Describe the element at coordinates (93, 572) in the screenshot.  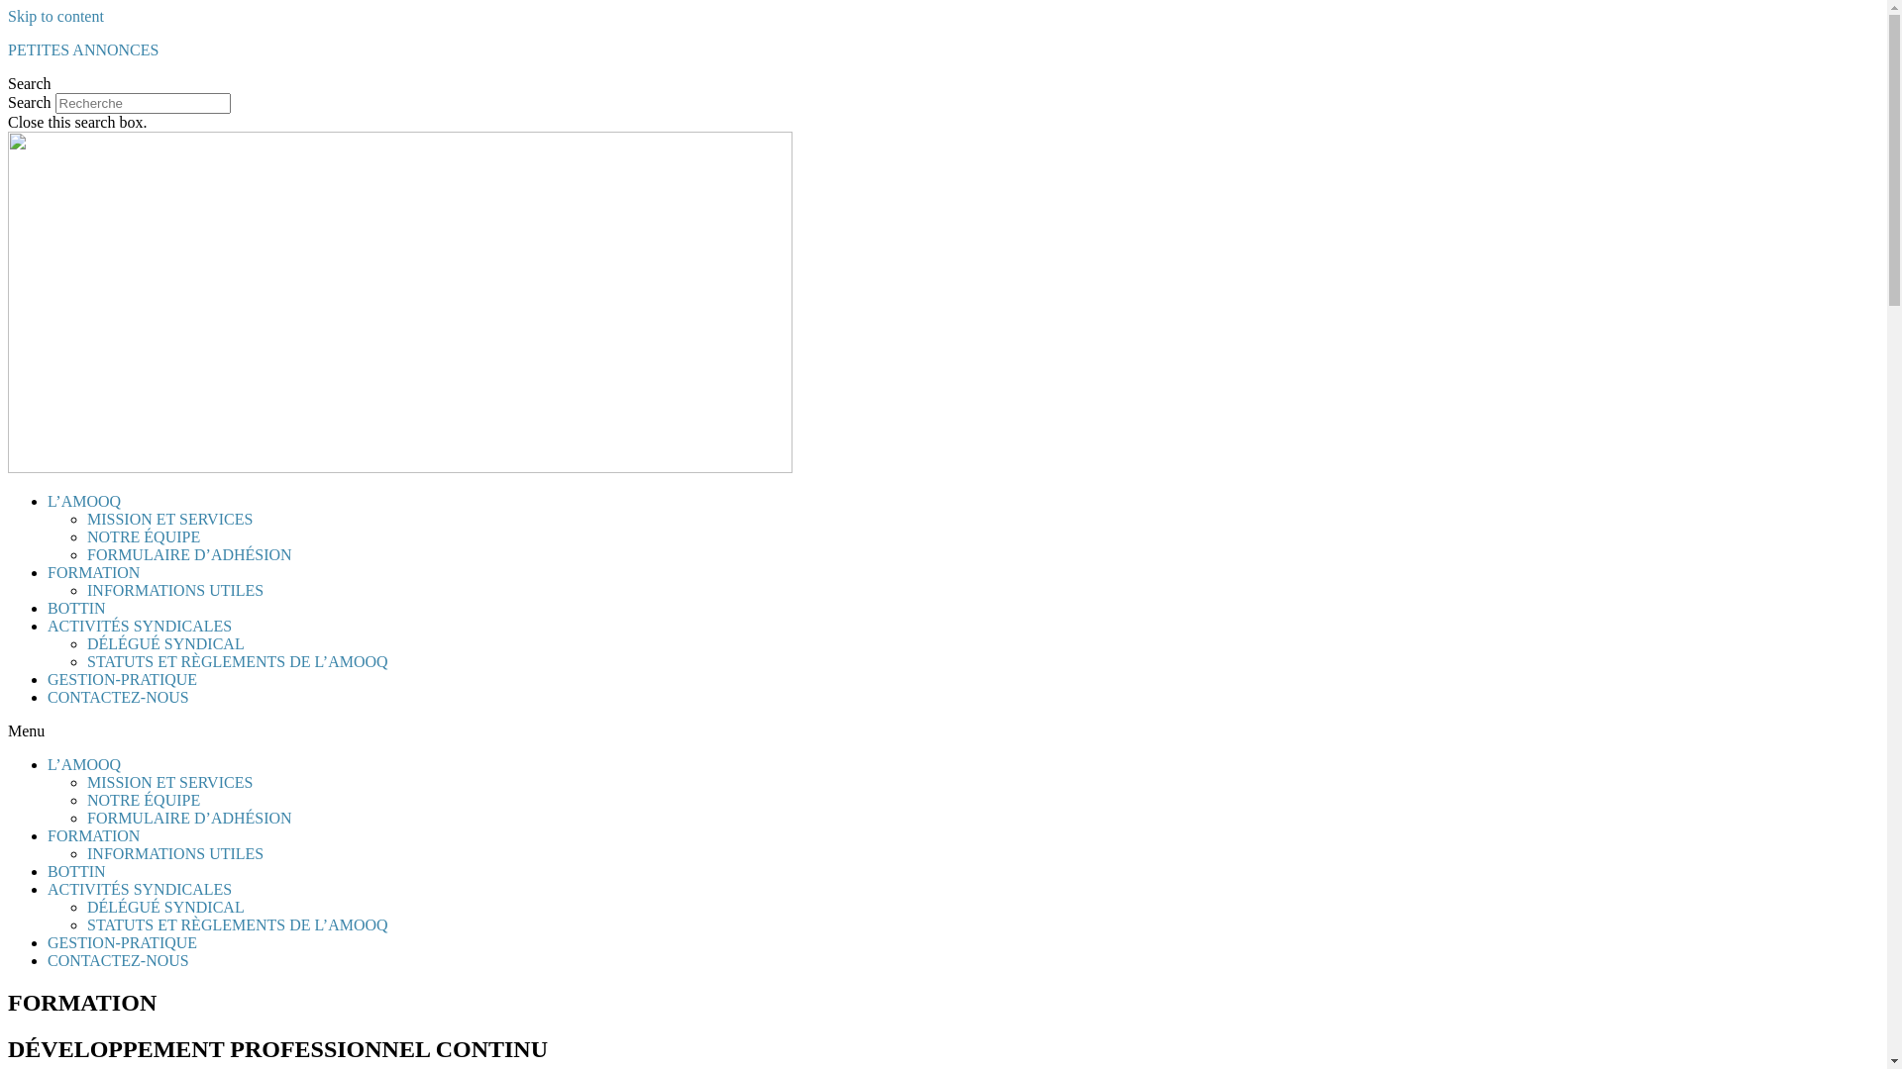
I see `FORMATION` at that location.